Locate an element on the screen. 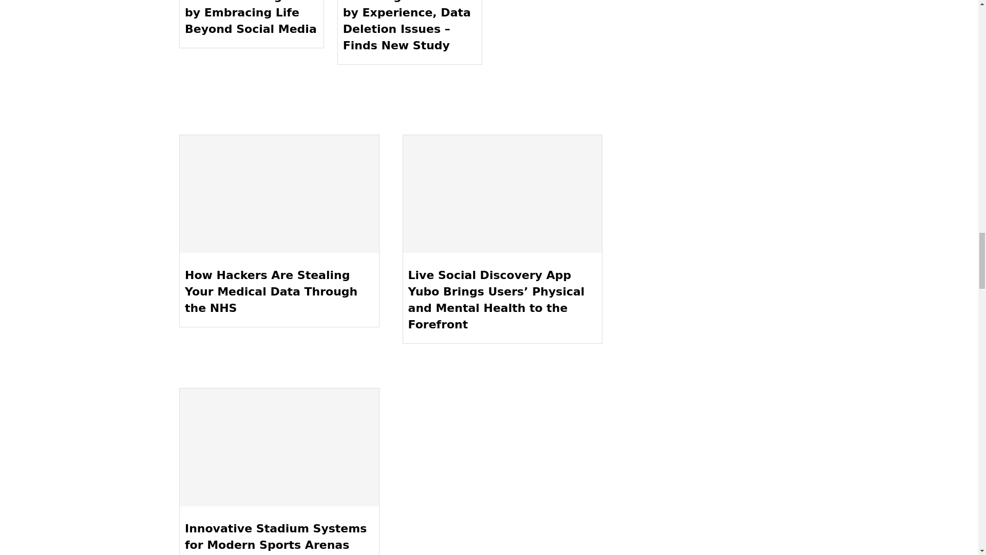  How Hackers Are Stealing Your Medical Data Through the NHS is located at coordinates (279, 194).